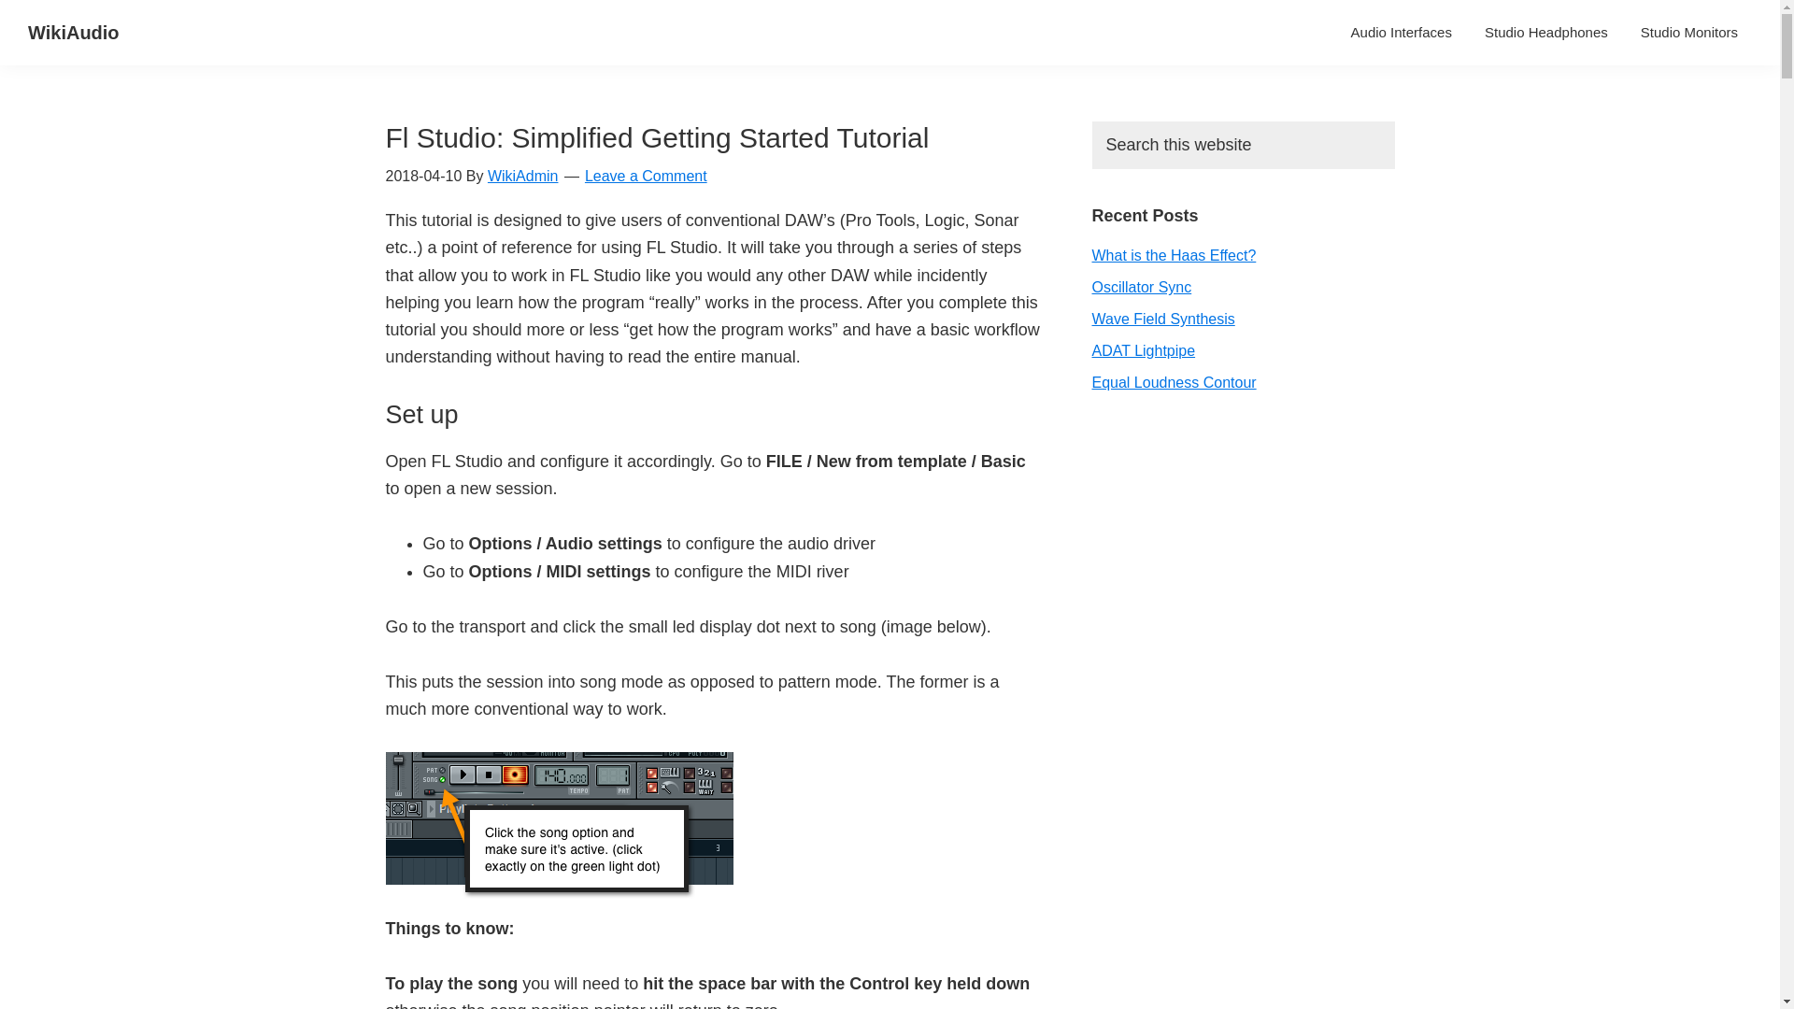 This screenshot has height=1009, width=1794. Describe the element at coordinates (74, 32) in the screenshot. I see `WikiAudio` at that location.